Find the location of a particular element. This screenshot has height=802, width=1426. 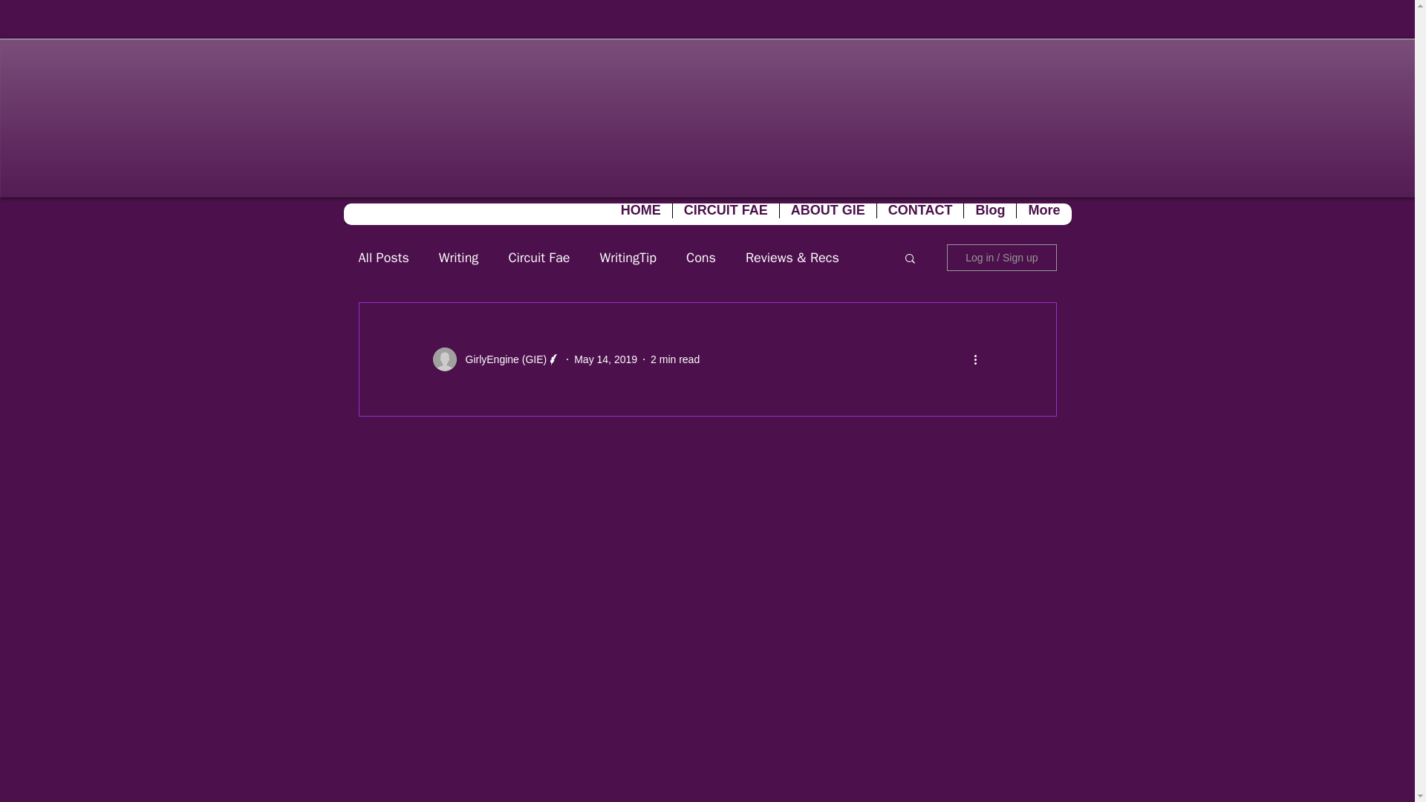

2 min read is located at coordinates (674, 359).